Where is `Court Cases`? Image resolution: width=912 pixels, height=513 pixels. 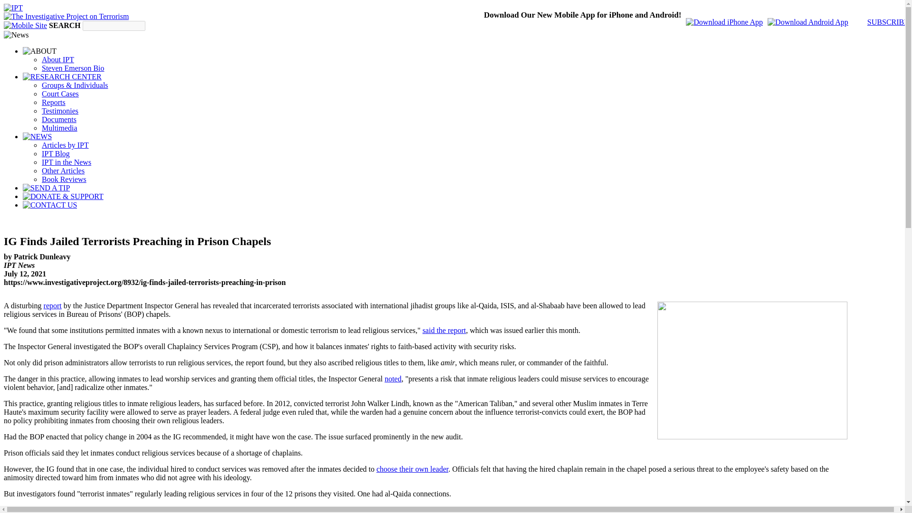 Court Cases is located at coordinates (60, 94).